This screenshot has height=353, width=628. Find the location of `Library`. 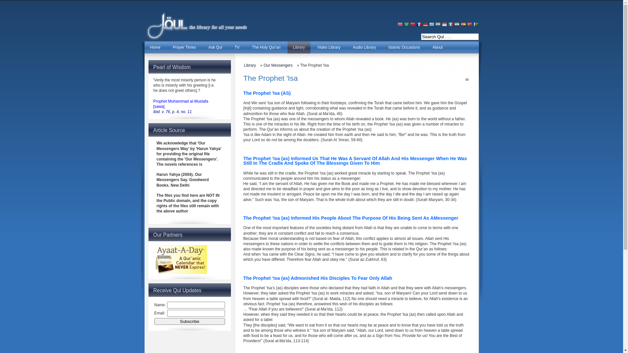

Library is located at coordinates (252, 65).